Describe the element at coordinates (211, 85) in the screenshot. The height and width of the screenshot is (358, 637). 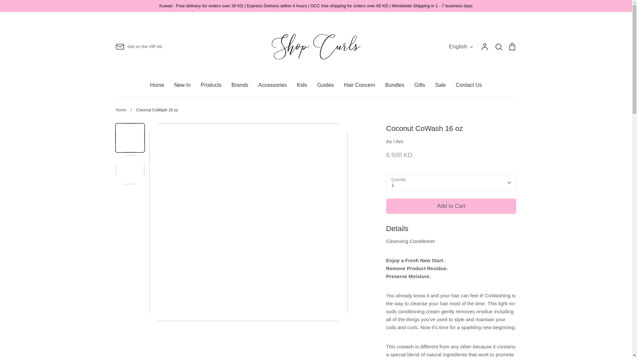
I see `Products` at that location.